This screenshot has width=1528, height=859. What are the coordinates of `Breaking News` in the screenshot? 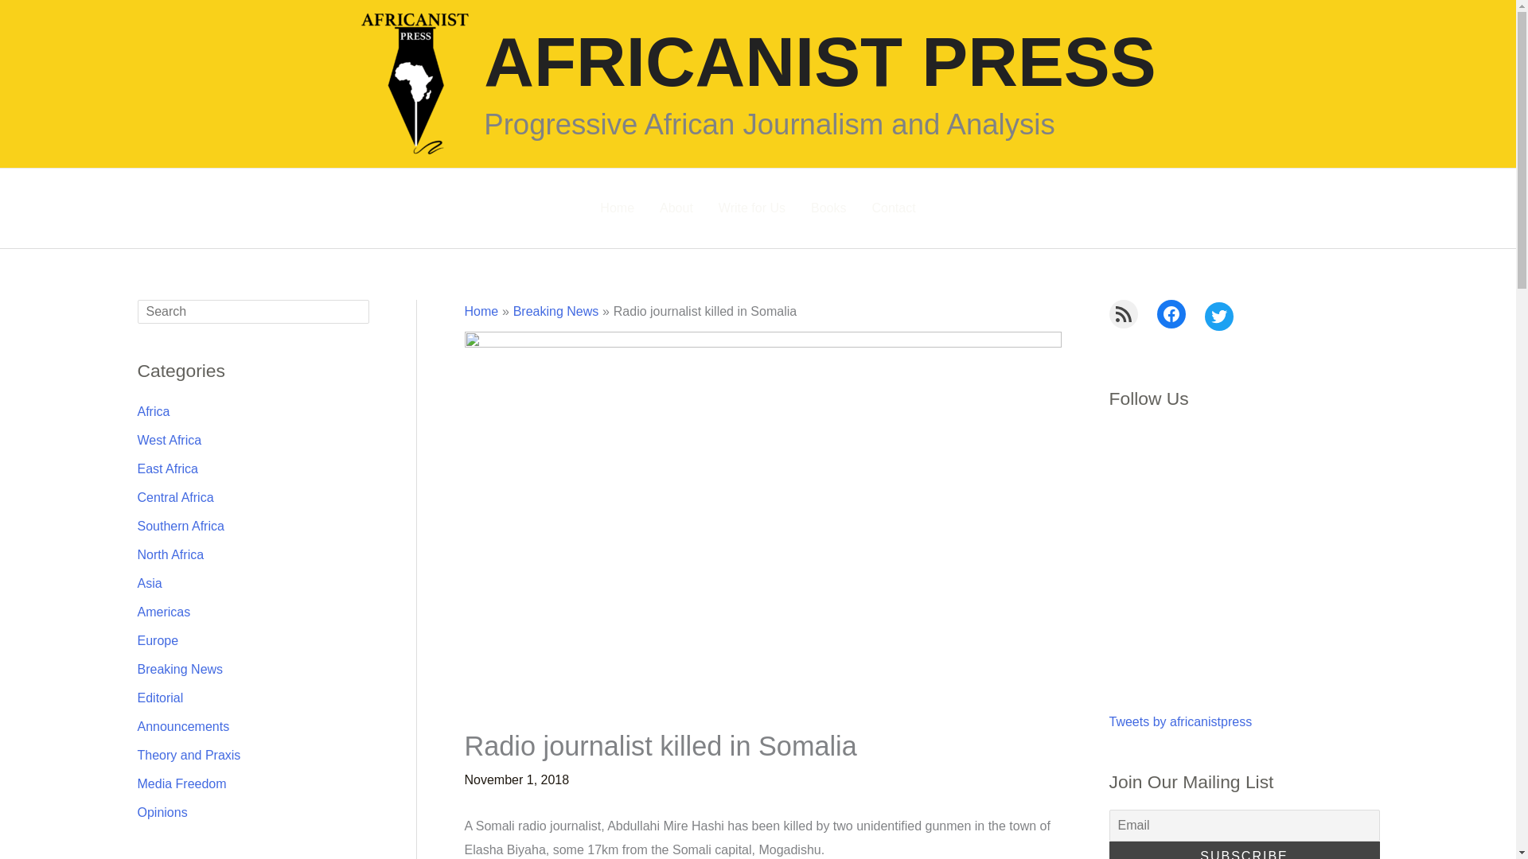 It's located at (555, 311).